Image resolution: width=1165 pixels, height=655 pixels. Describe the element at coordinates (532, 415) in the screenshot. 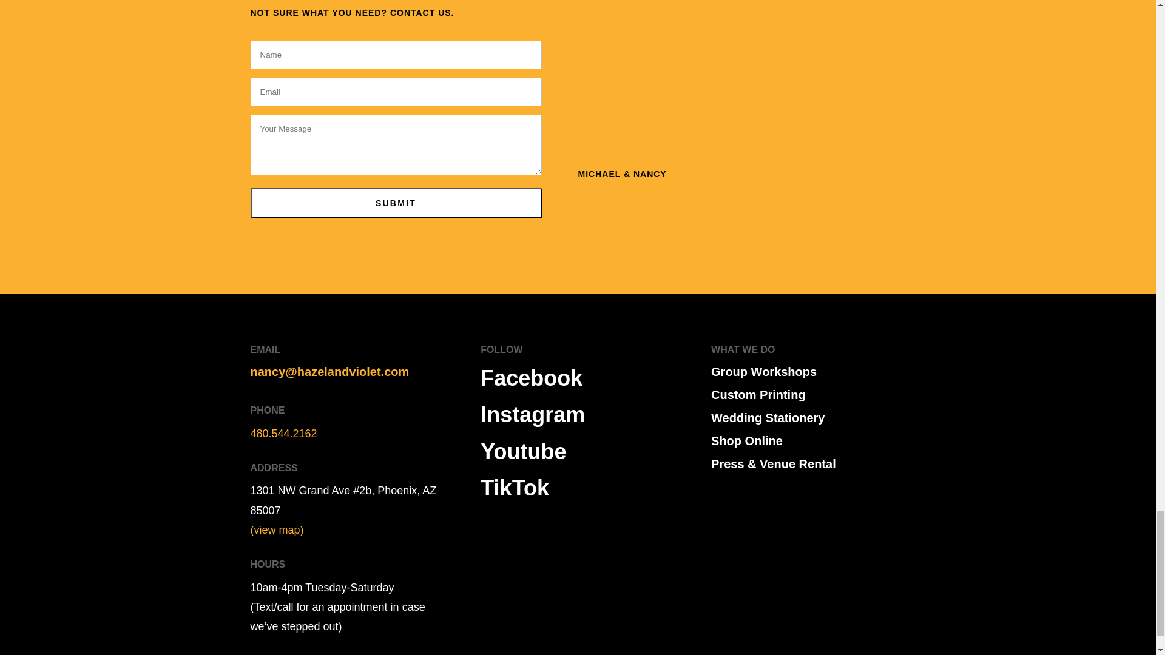

I see `Instagram` at that location.